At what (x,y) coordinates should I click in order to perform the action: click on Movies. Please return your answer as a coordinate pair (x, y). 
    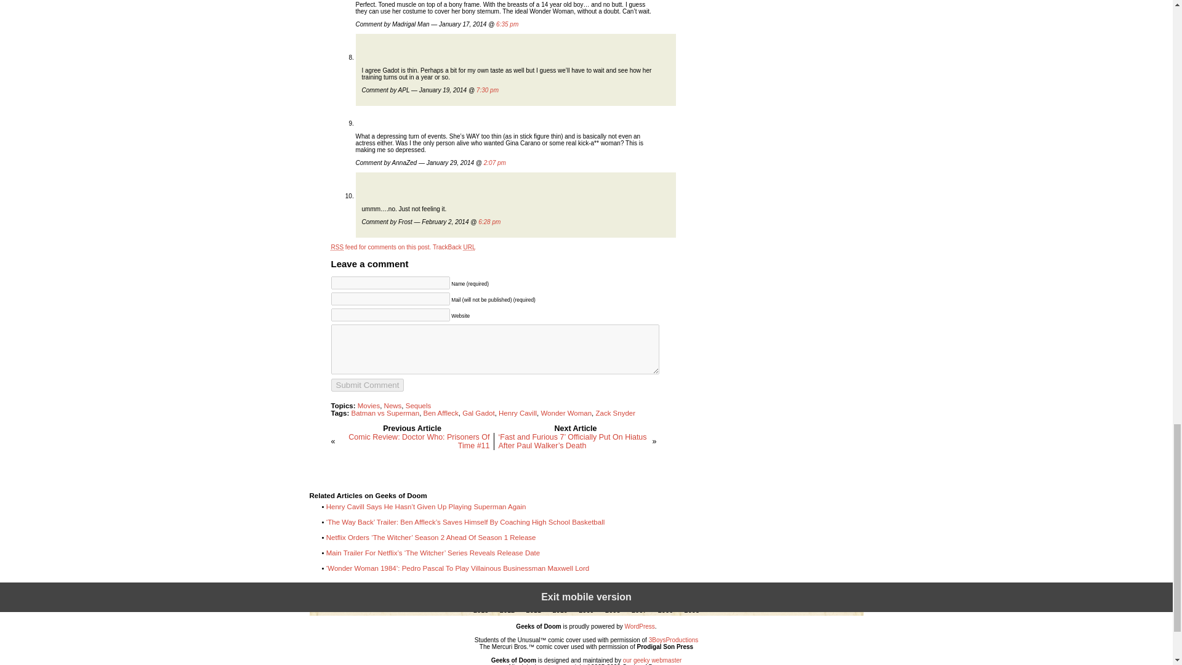
    Looking at the image, I should click on (368, 406).